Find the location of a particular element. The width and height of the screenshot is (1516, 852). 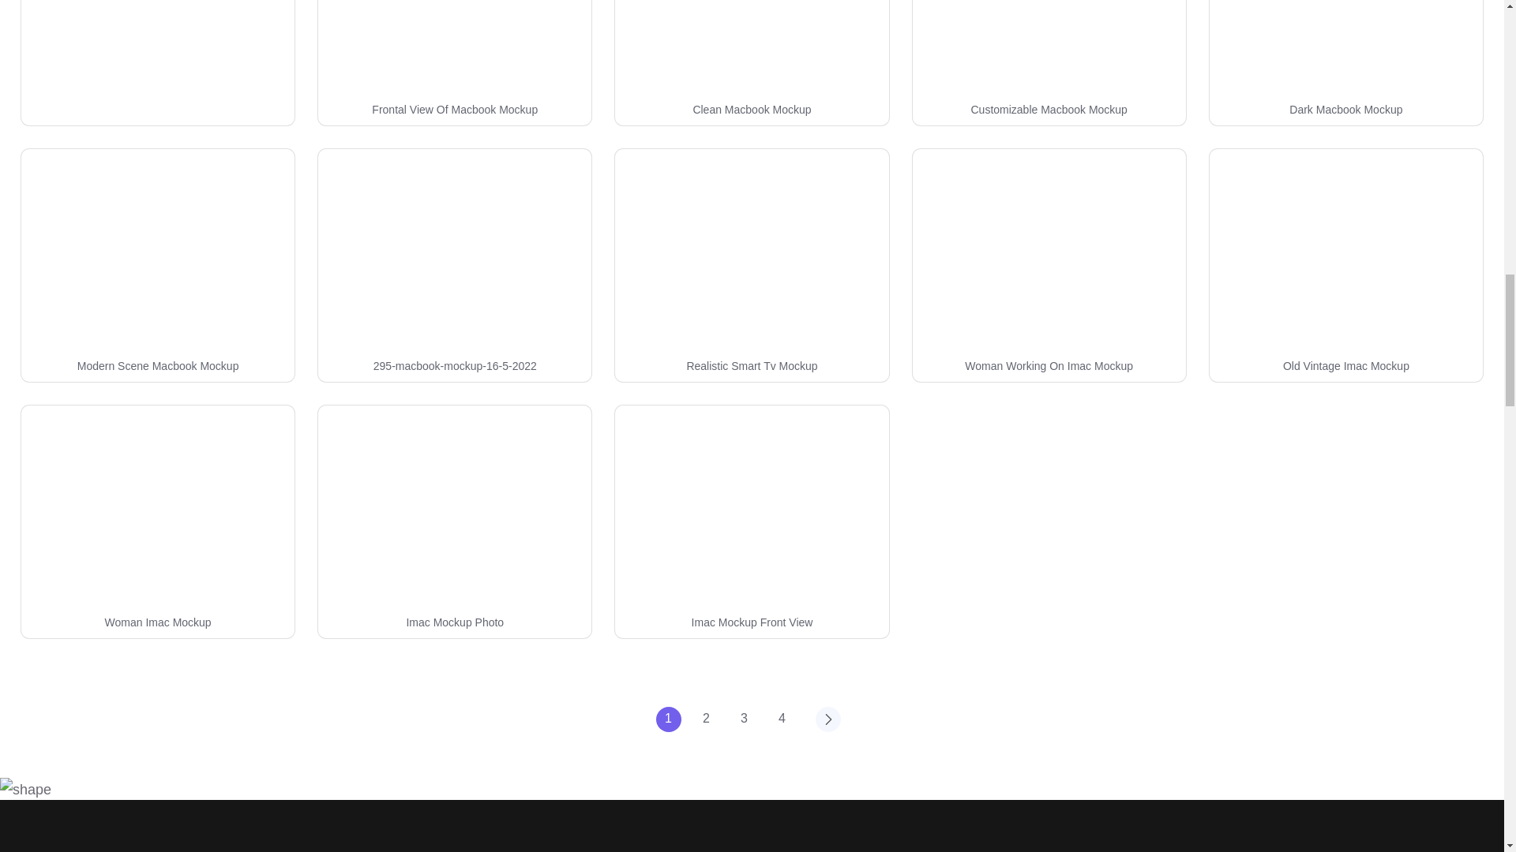

Clean Macbook Mockup is located at coordinates (752, 109).